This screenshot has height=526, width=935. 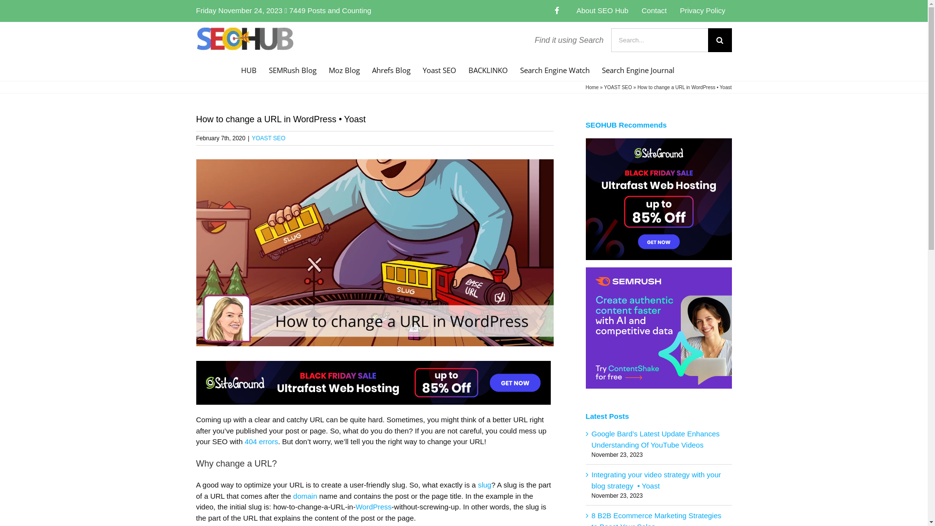 I want to click on About SEO Hub, so click(x=603, y=11).